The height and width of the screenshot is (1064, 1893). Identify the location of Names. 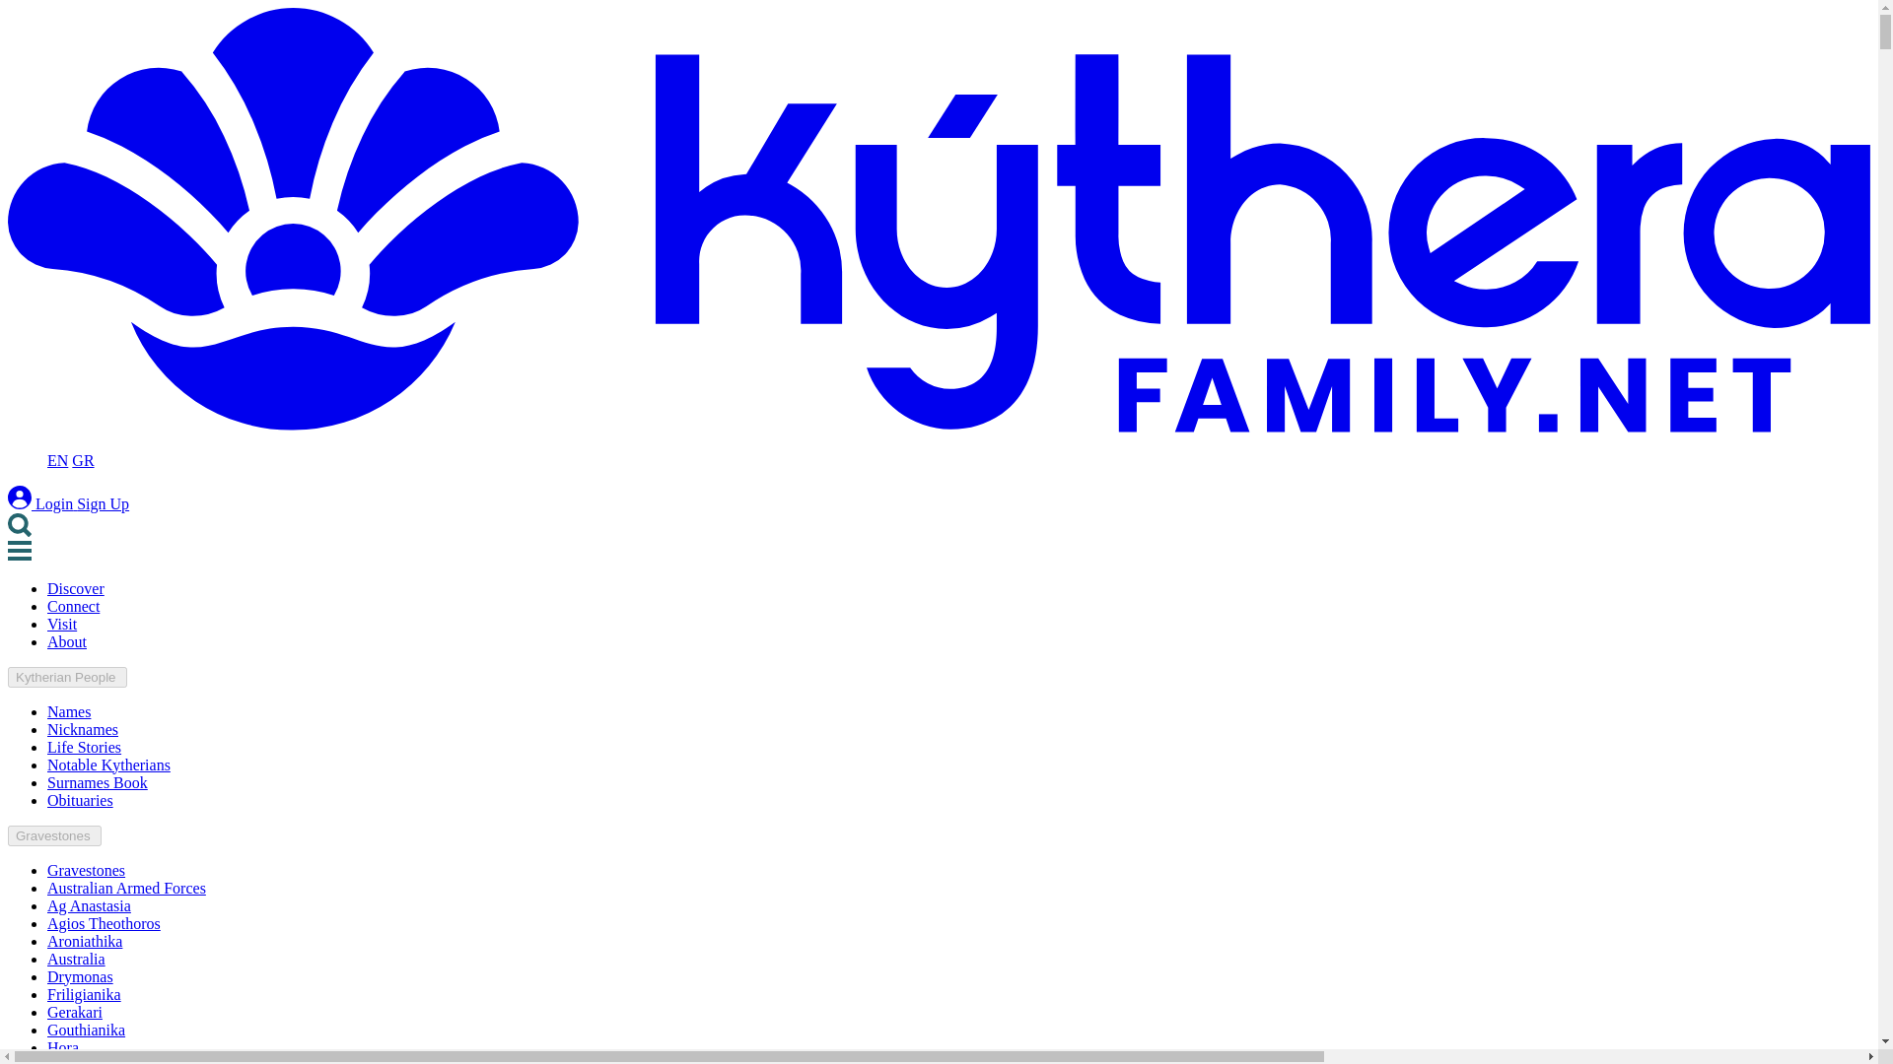
(69, 711).